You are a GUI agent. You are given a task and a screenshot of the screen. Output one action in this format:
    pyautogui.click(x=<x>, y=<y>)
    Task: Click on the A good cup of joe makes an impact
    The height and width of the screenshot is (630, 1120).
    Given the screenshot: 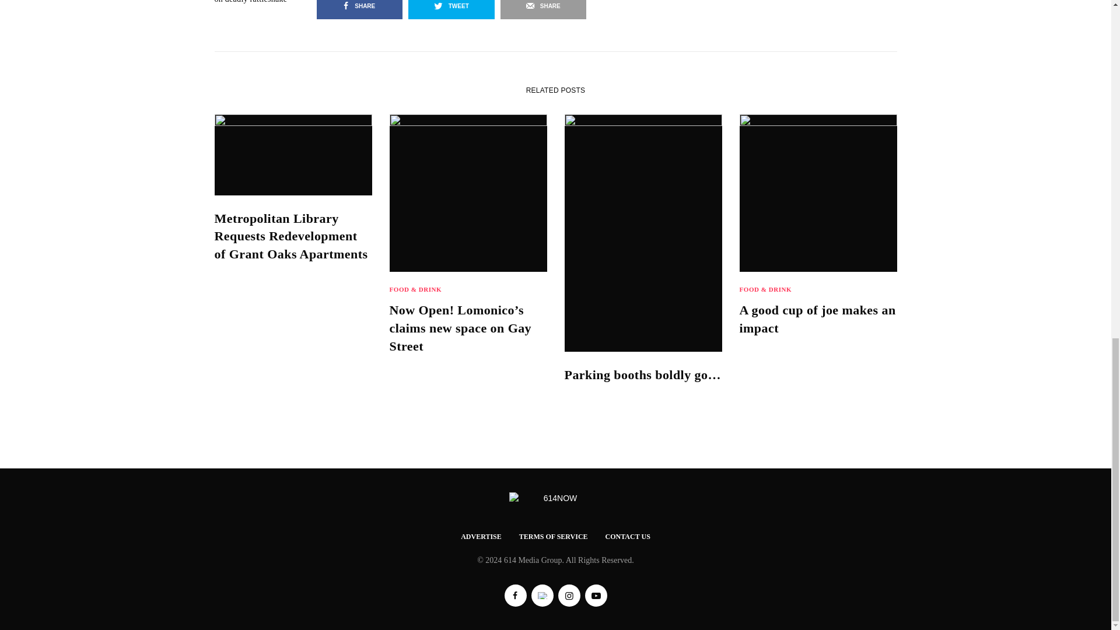 What is the action you would take?
    pyautogui.click(x=818, y=320)
    